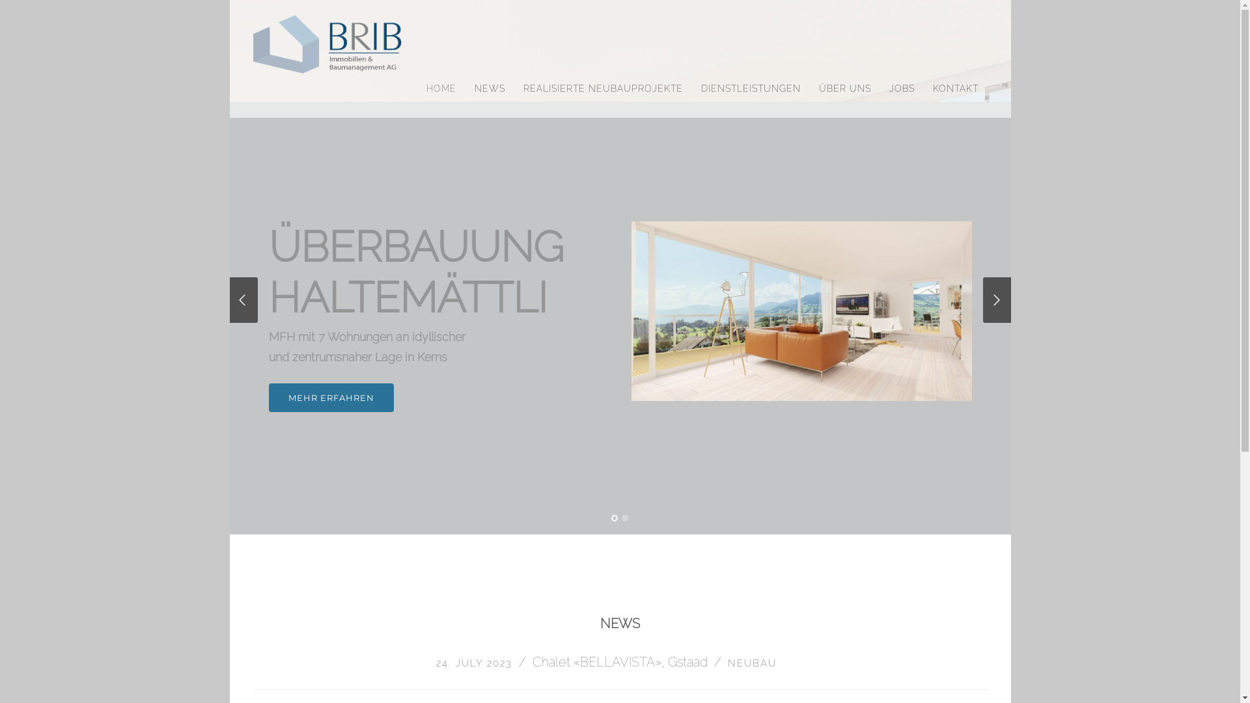  Describe the element at coordinates (902, 89) in the screenshot. I see `JOBS` at that location.